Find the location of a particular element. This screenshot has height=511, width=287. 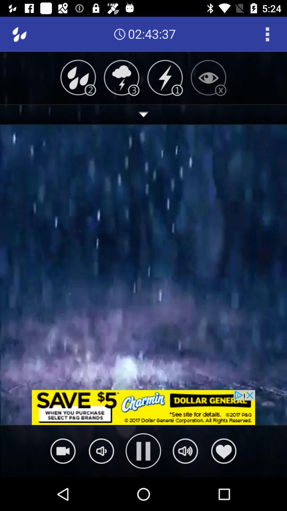

launch icon next to the 02:43:36 icon is located at coordinates (267, 34).